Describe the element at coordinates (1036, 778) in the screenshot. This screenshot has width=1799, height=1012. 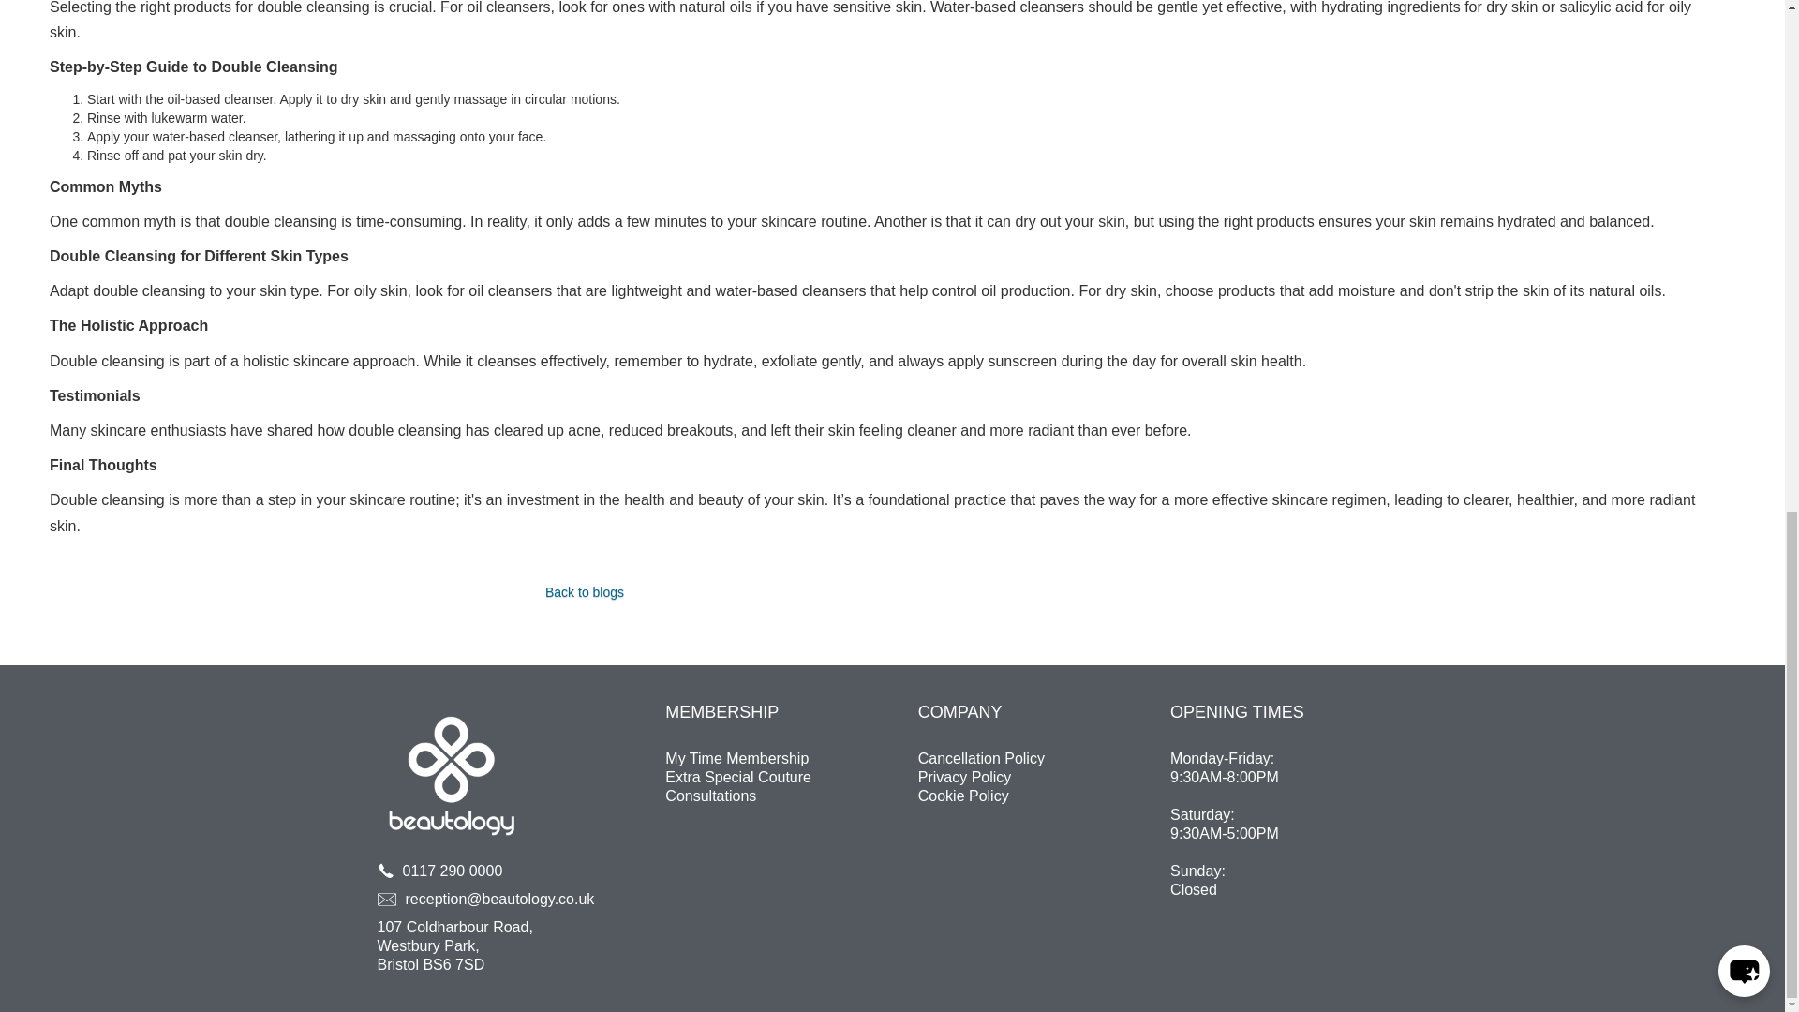
I see `Privacy Policy` at that location.